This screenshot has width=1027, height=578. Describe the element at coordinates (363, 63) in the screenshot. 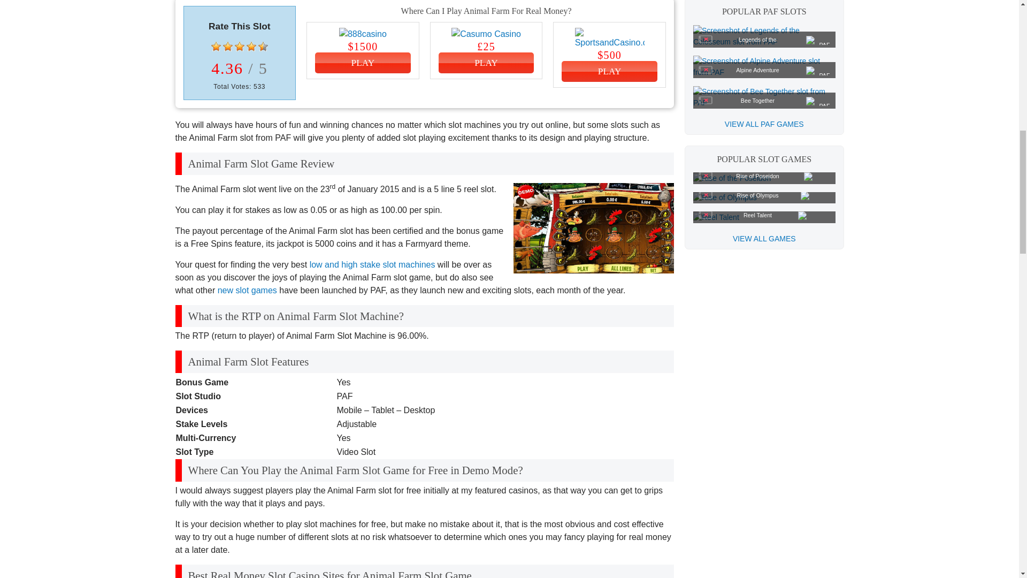

I see `PLAY` at that location.